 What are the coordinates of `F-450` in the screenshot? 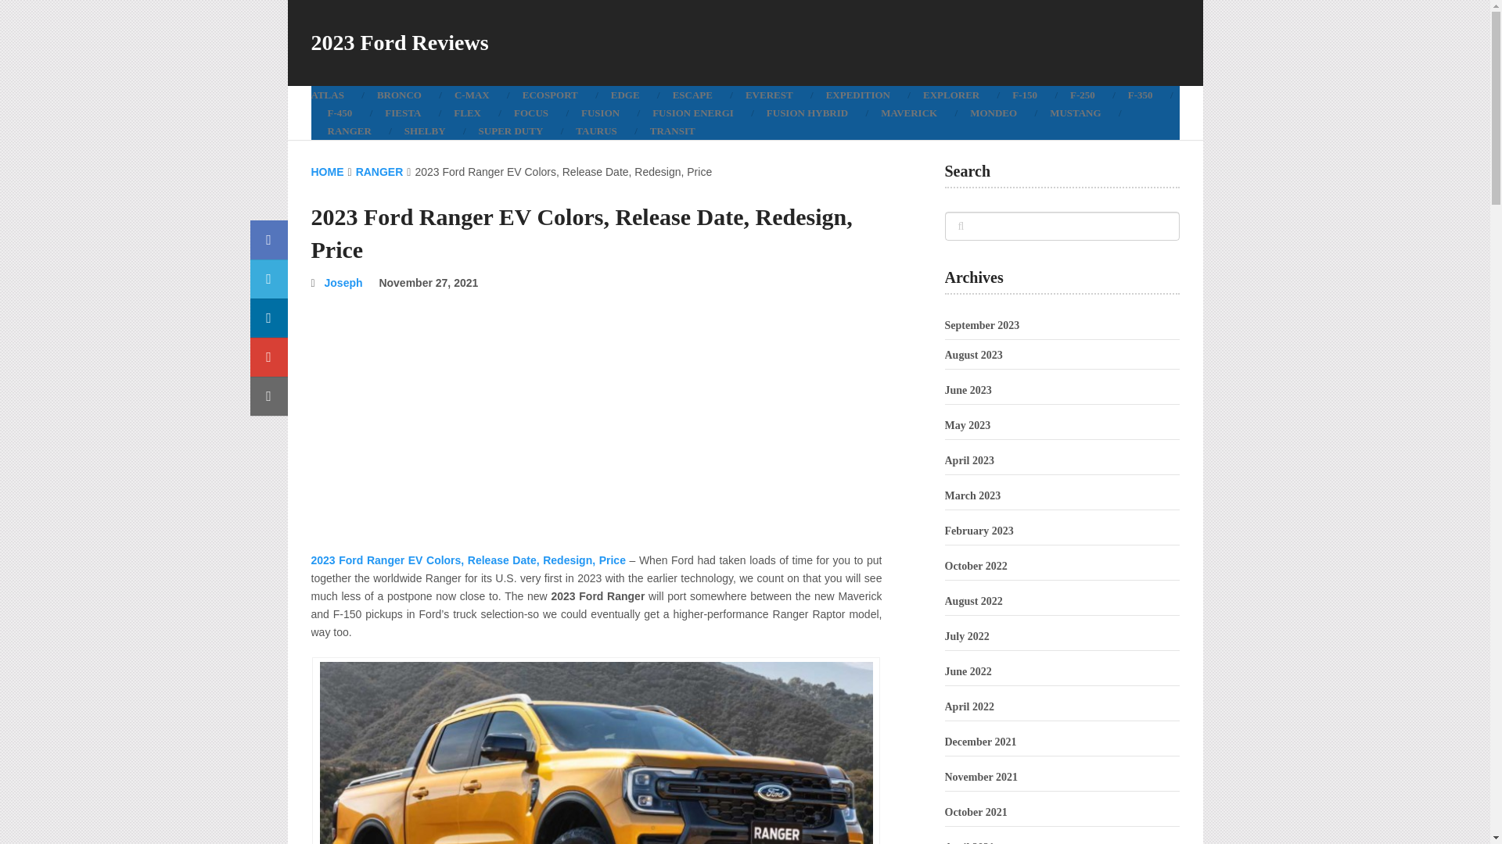 It's located at (340, 113).